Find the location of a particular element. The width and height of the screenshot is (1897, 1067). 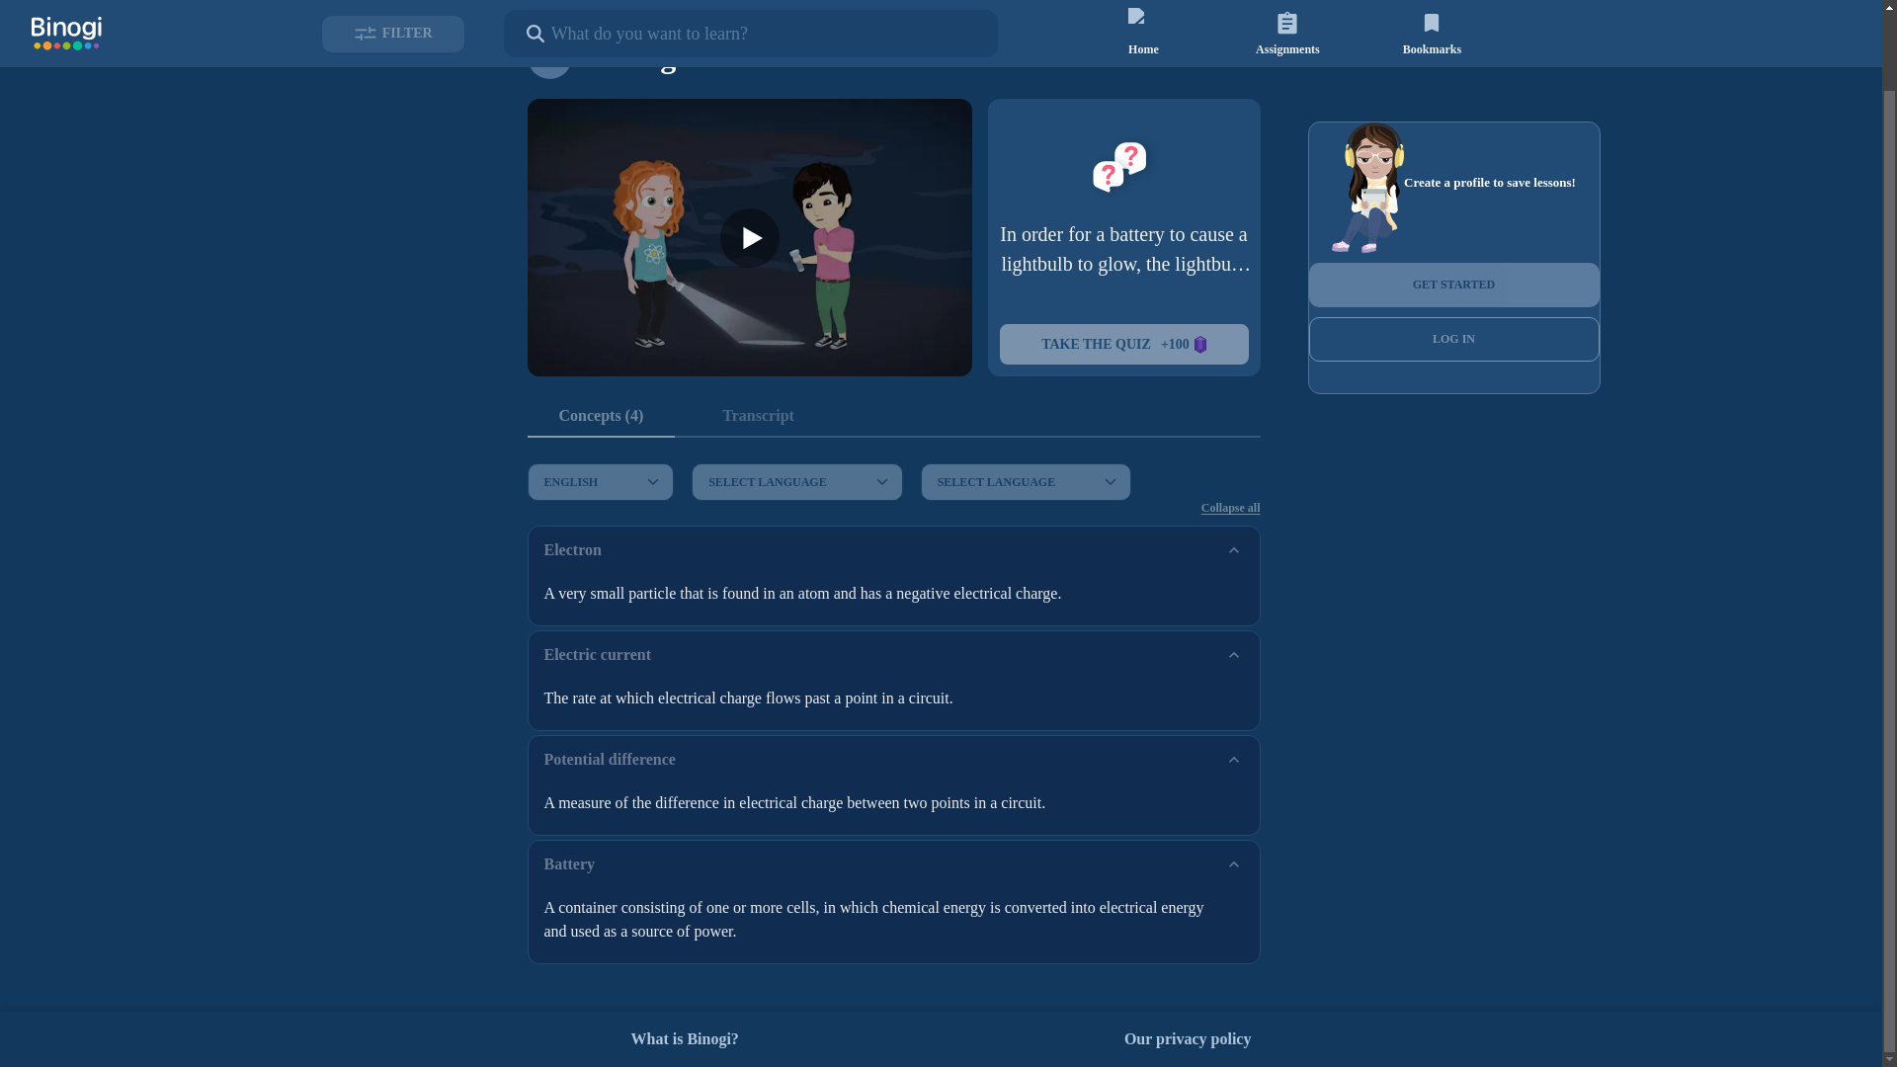

Electron is located at coordinates (893, 550).